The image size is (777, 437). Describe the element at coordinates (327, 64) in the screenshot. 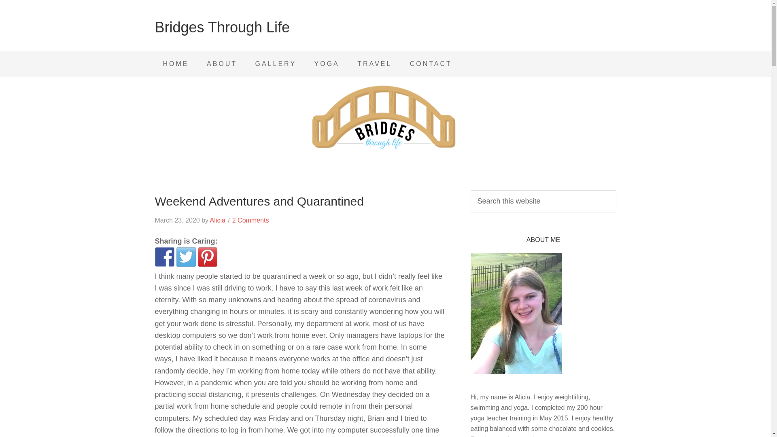

I see `YOGA` at that location.